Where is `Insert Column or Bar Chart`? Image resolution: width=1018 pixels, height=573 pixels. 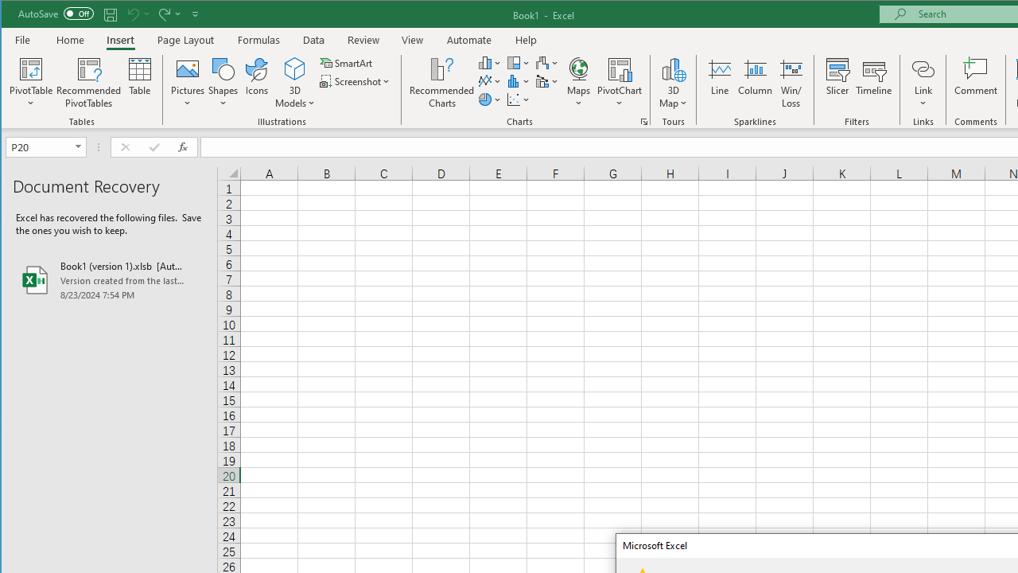
Insert Column or Bar Chart is located at coordinates (490, 62).